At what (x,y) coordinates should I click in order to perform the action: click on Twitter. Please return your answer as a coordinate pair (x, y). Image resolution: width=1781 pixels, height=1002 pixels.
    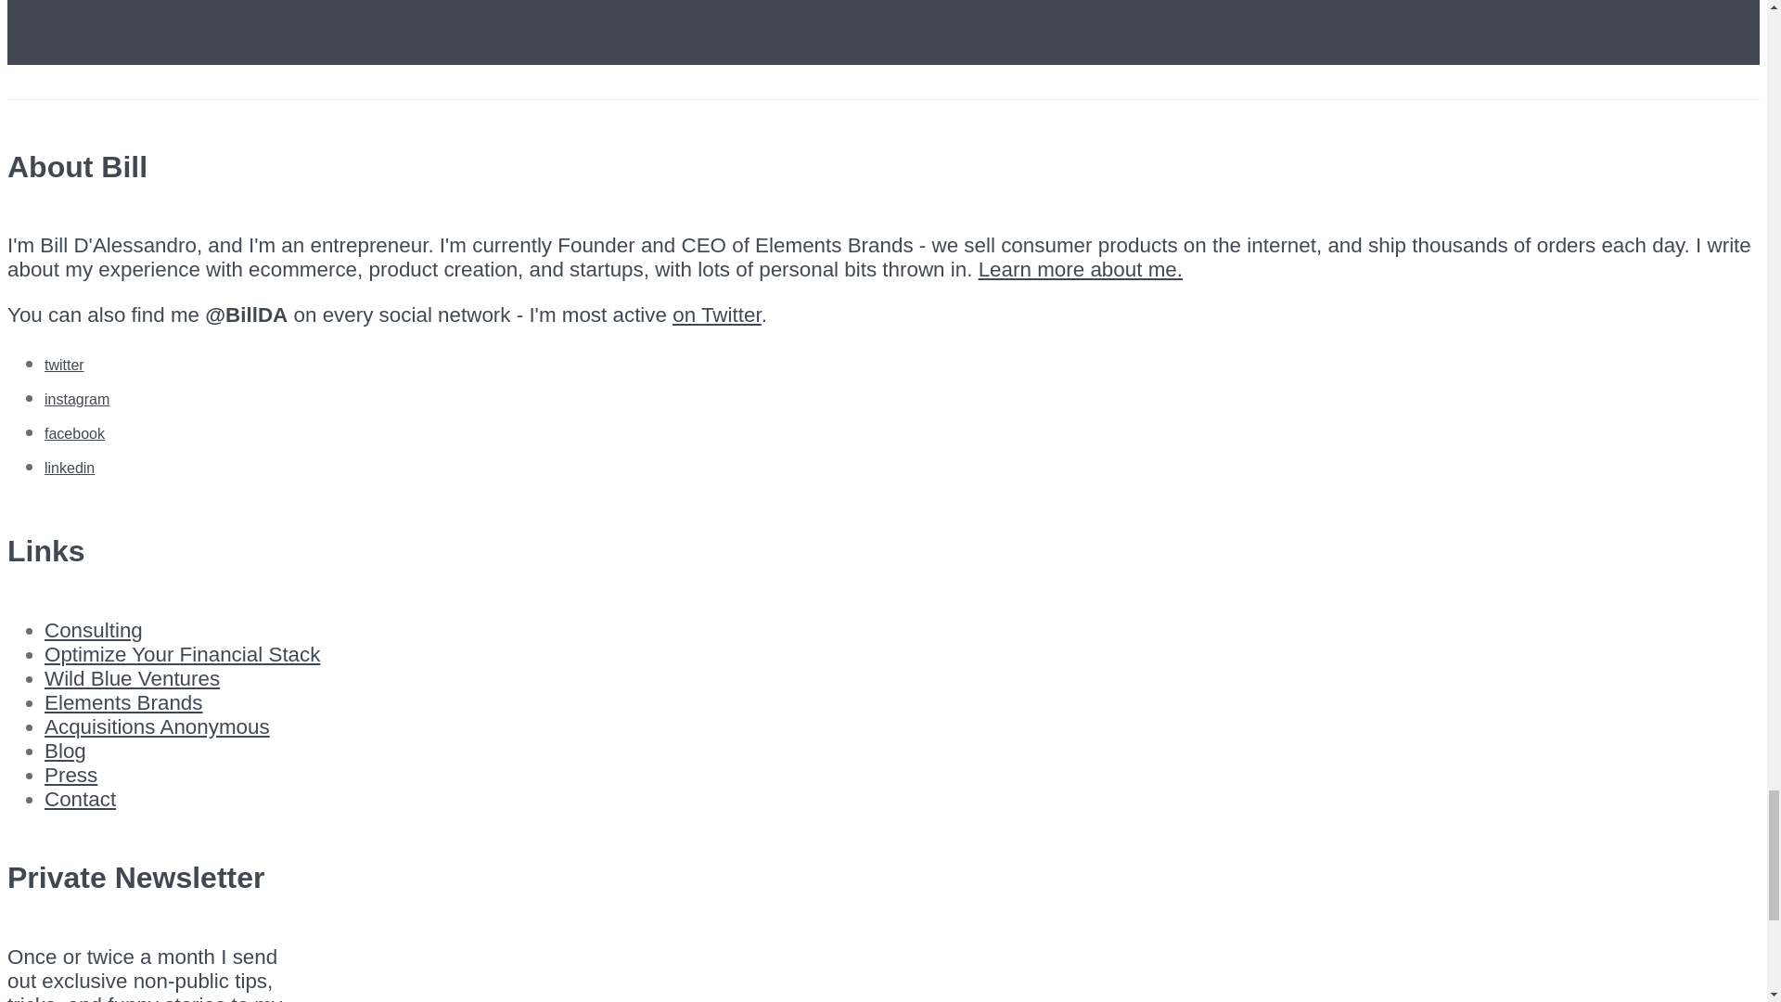
    Looking at the image, I should click on (64, 364).